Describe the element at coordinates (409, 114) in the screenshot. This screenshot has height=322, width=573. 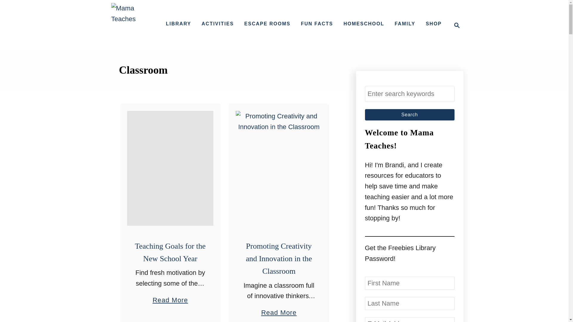
I see `Teaching Goals for the New School Year` at that location.